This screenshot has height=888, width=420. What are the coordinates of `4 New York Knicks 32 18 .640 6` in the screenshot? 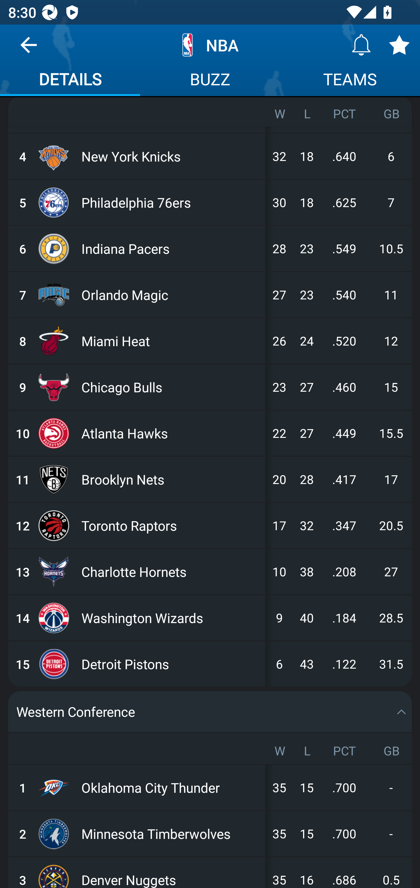 It's located at (210, 156).